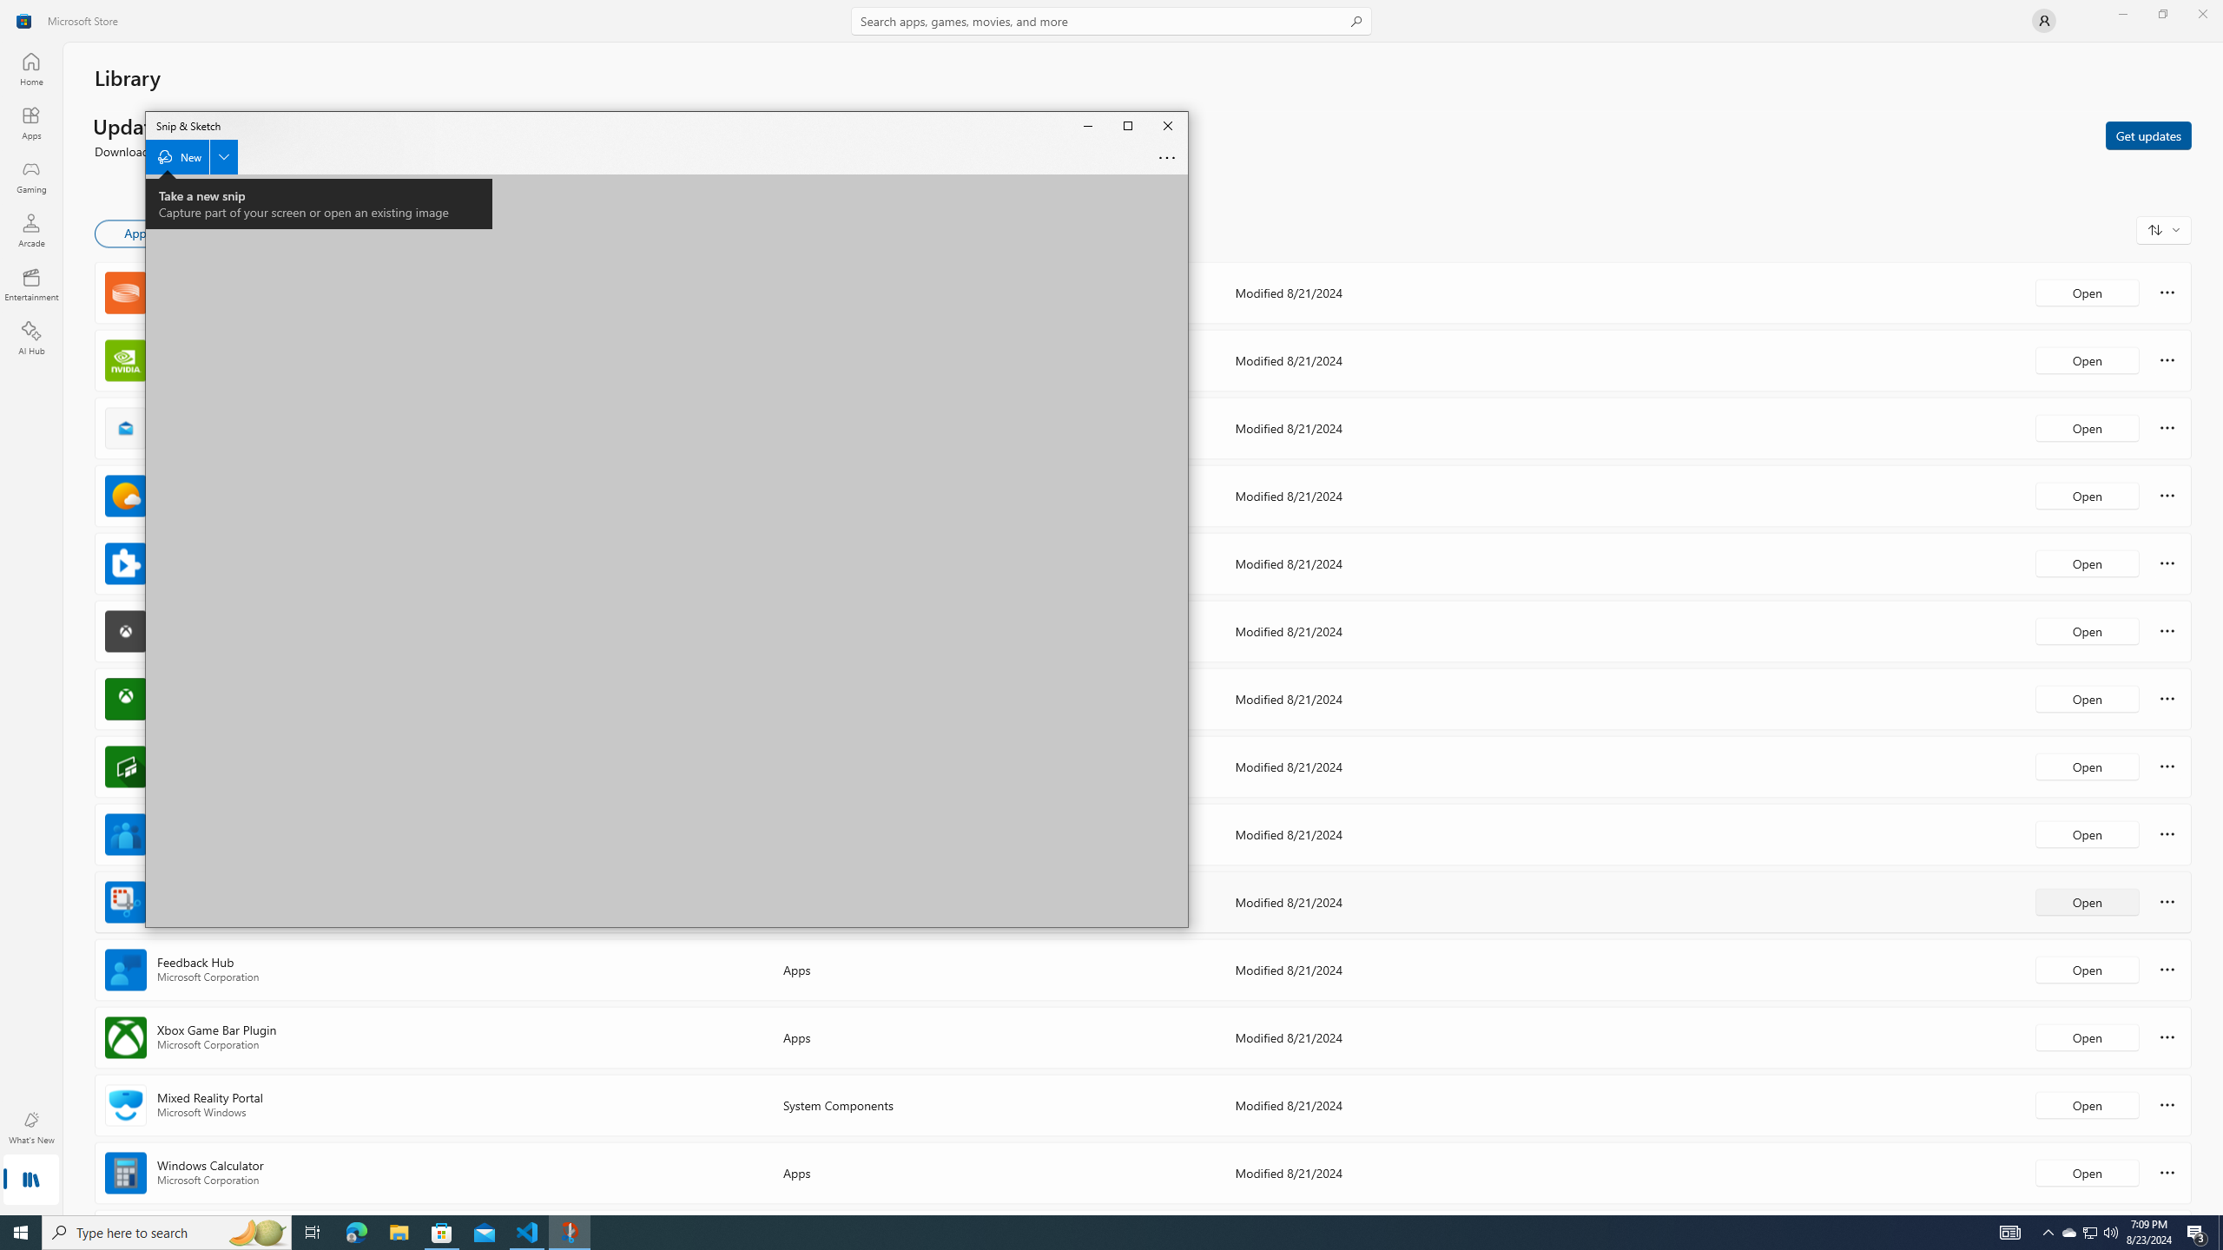 The width and height of the screenshot is (2223, 1250). What do you see at coordinates (167, 1233) in the screenshot?
I see `Open` at bounding box center [167, 1233].